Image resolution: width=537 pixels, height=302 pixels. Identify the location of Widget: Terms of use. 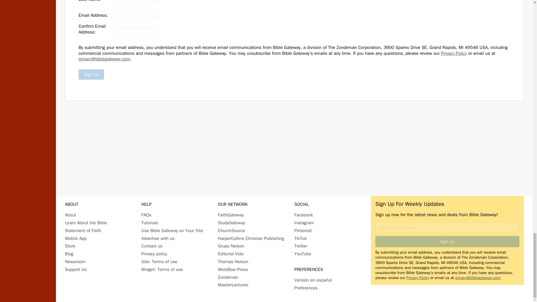
(162, 270).